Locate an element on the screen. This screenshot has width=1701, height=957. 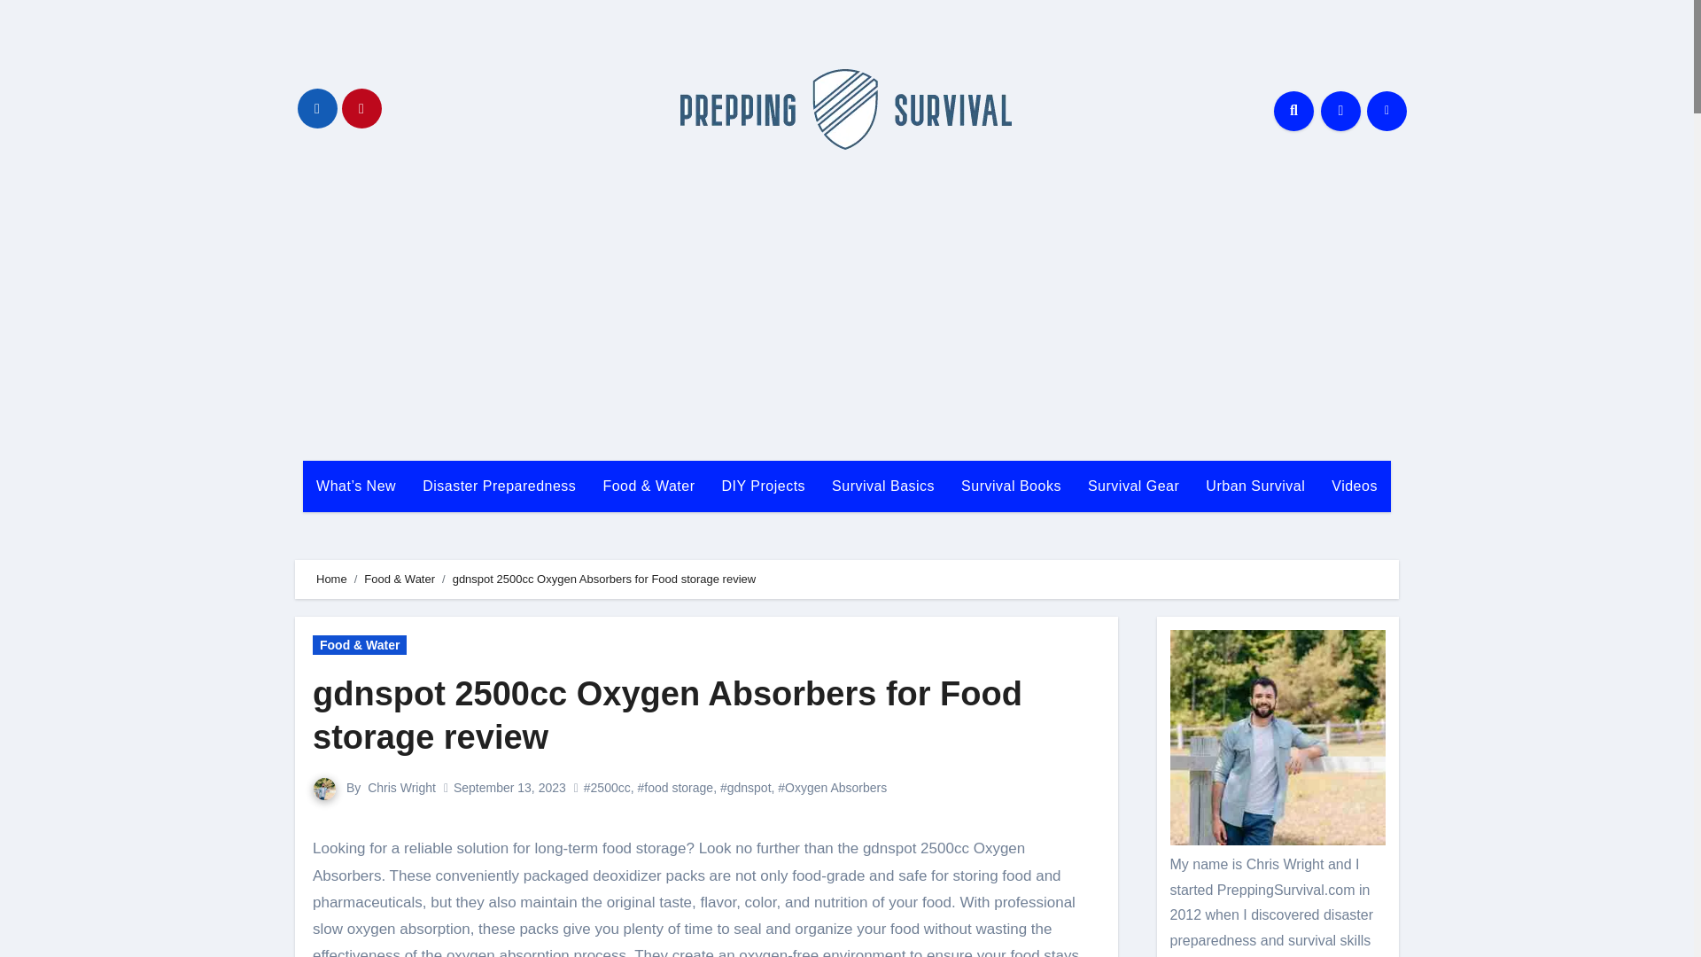
Urban Survival is located at coordinates (1254, 486).